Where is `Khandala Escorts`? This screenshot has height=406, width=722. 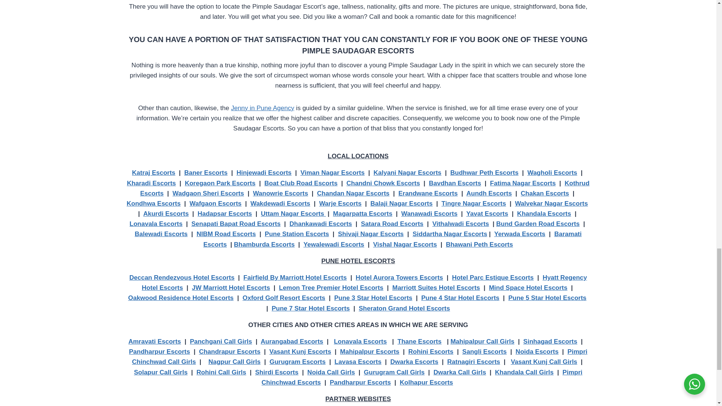 Khandala Escorts is located at coordinates (544, 214).